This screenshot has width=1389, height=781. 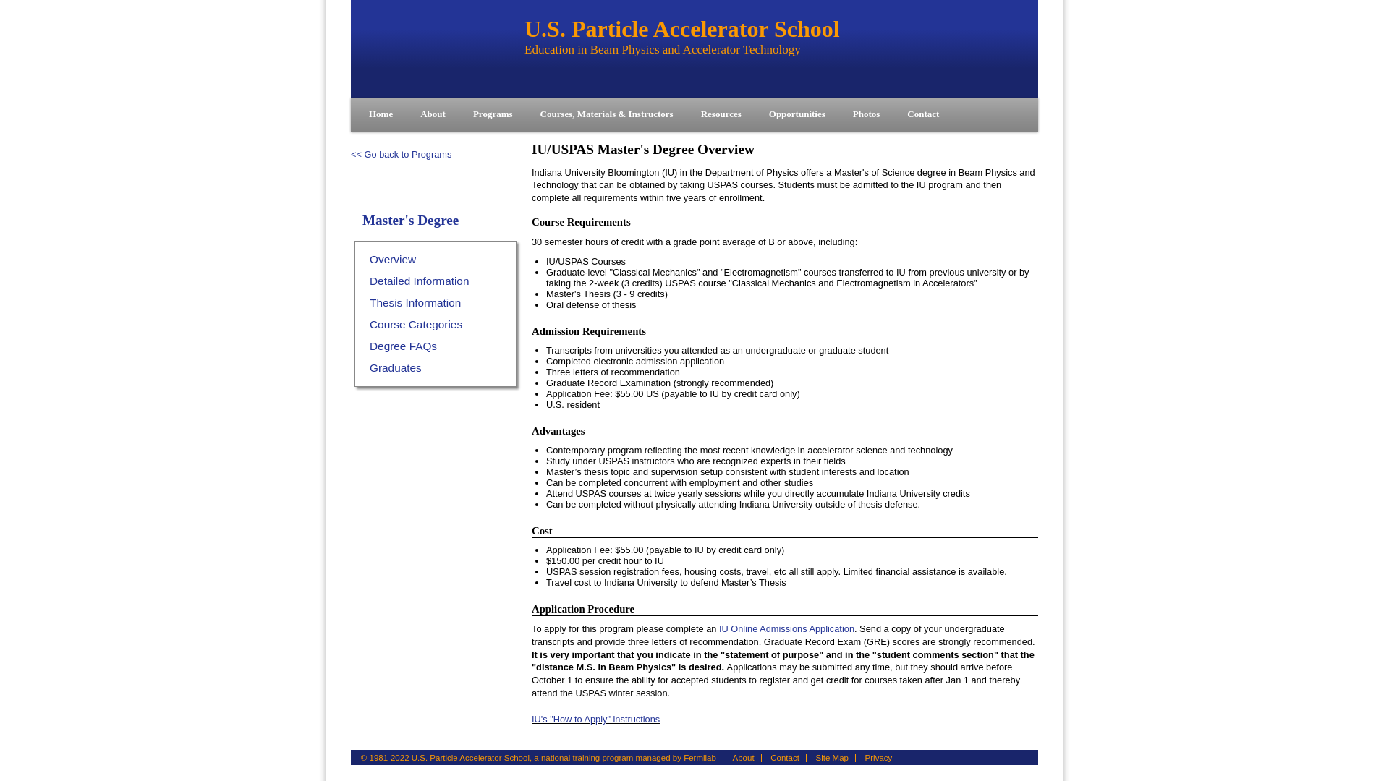 I want to click on U.S. Particle Accelerator School, so click(x=438, y=48).